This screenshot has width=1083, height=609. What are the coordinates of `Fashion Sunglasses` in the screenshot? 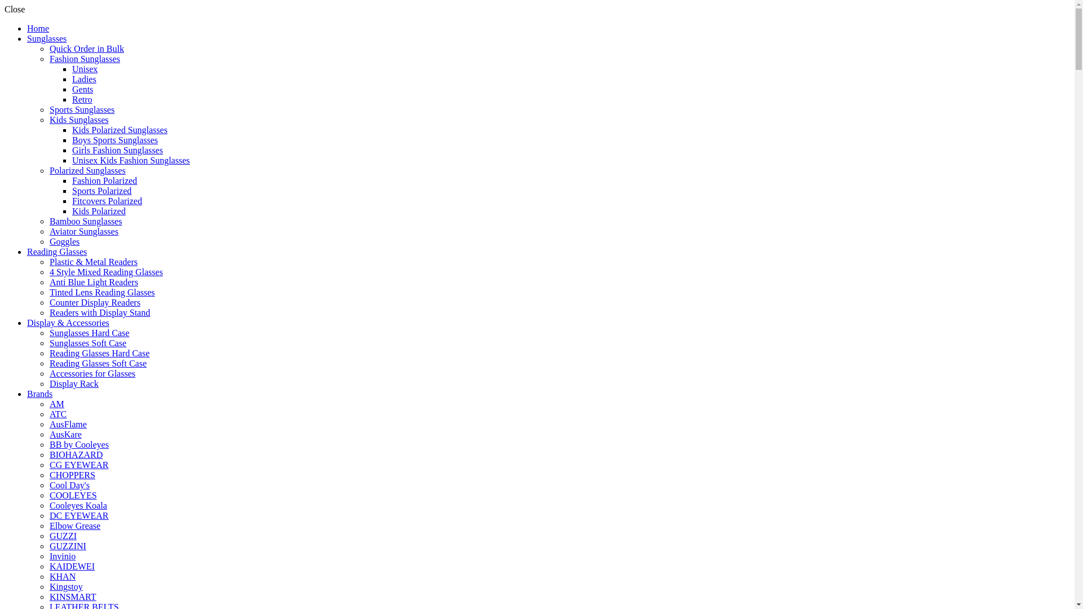 It's located at (85, 59).